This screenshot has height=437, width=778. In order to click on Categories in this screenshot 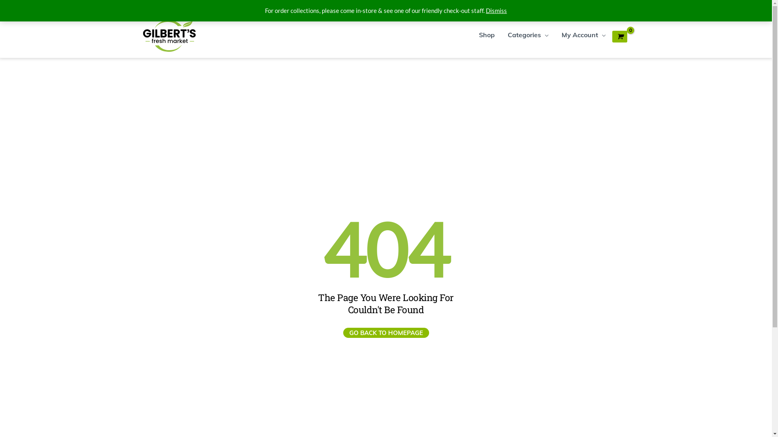, I will do `click(528, 35)`.